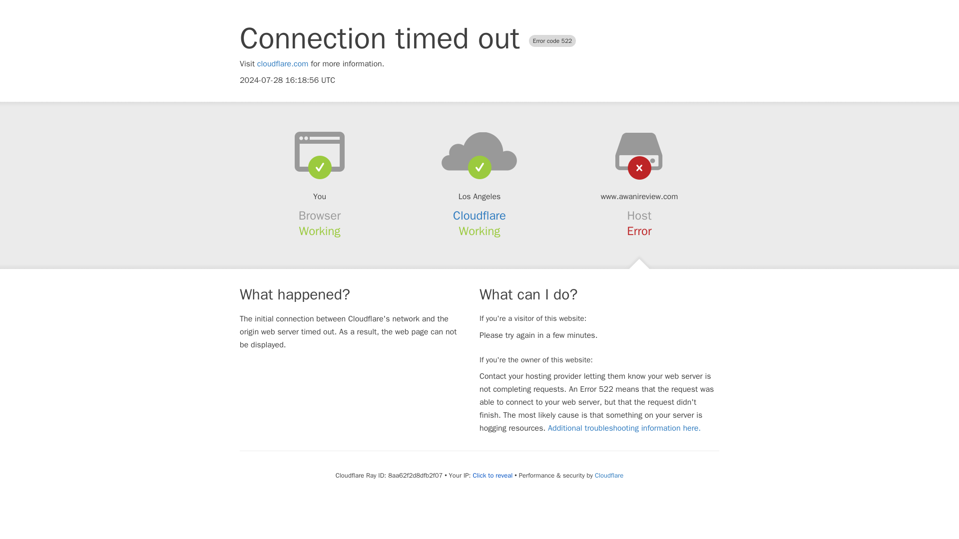 The width and height of the screenshot is (959, 539). Describe the element at coordinates (479, 216) in the screenshot. I see `Cloudflare` at that location.